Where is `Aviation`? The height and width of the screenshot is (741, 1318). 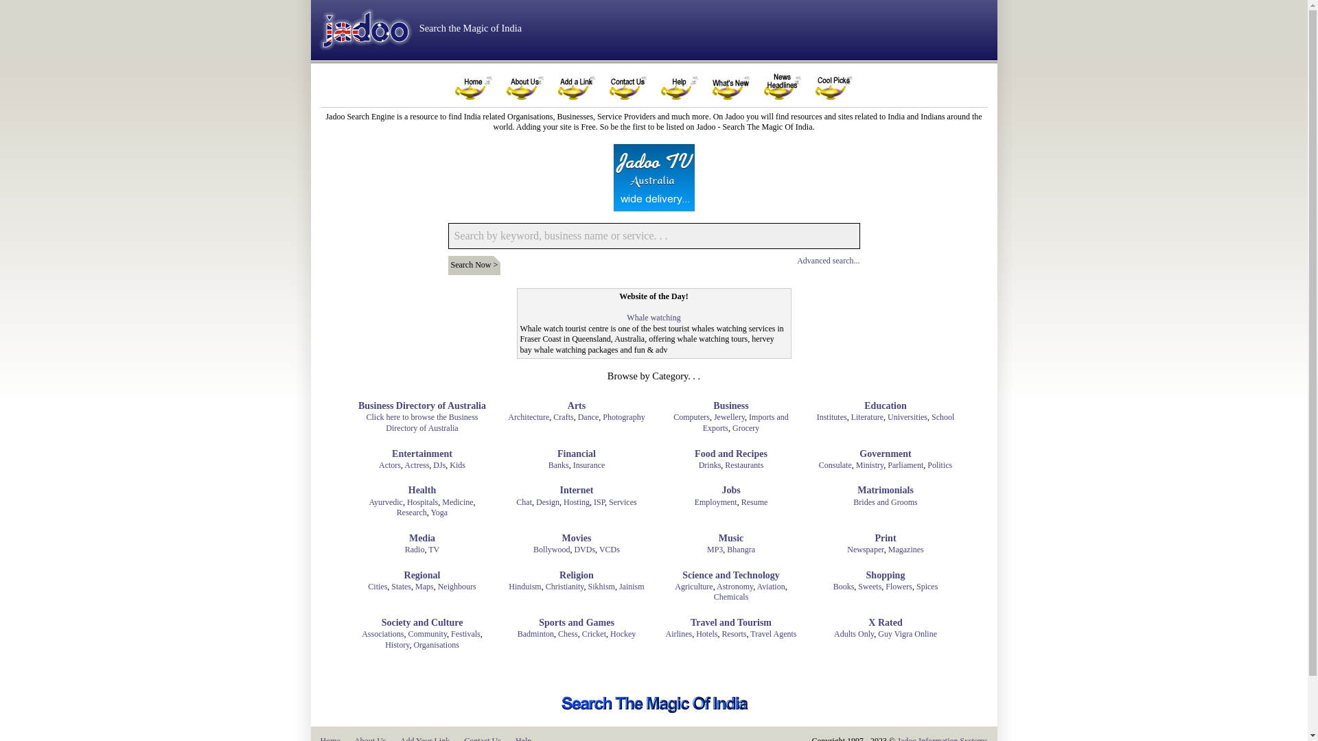 Aviation is located at coordinates (772, 587).